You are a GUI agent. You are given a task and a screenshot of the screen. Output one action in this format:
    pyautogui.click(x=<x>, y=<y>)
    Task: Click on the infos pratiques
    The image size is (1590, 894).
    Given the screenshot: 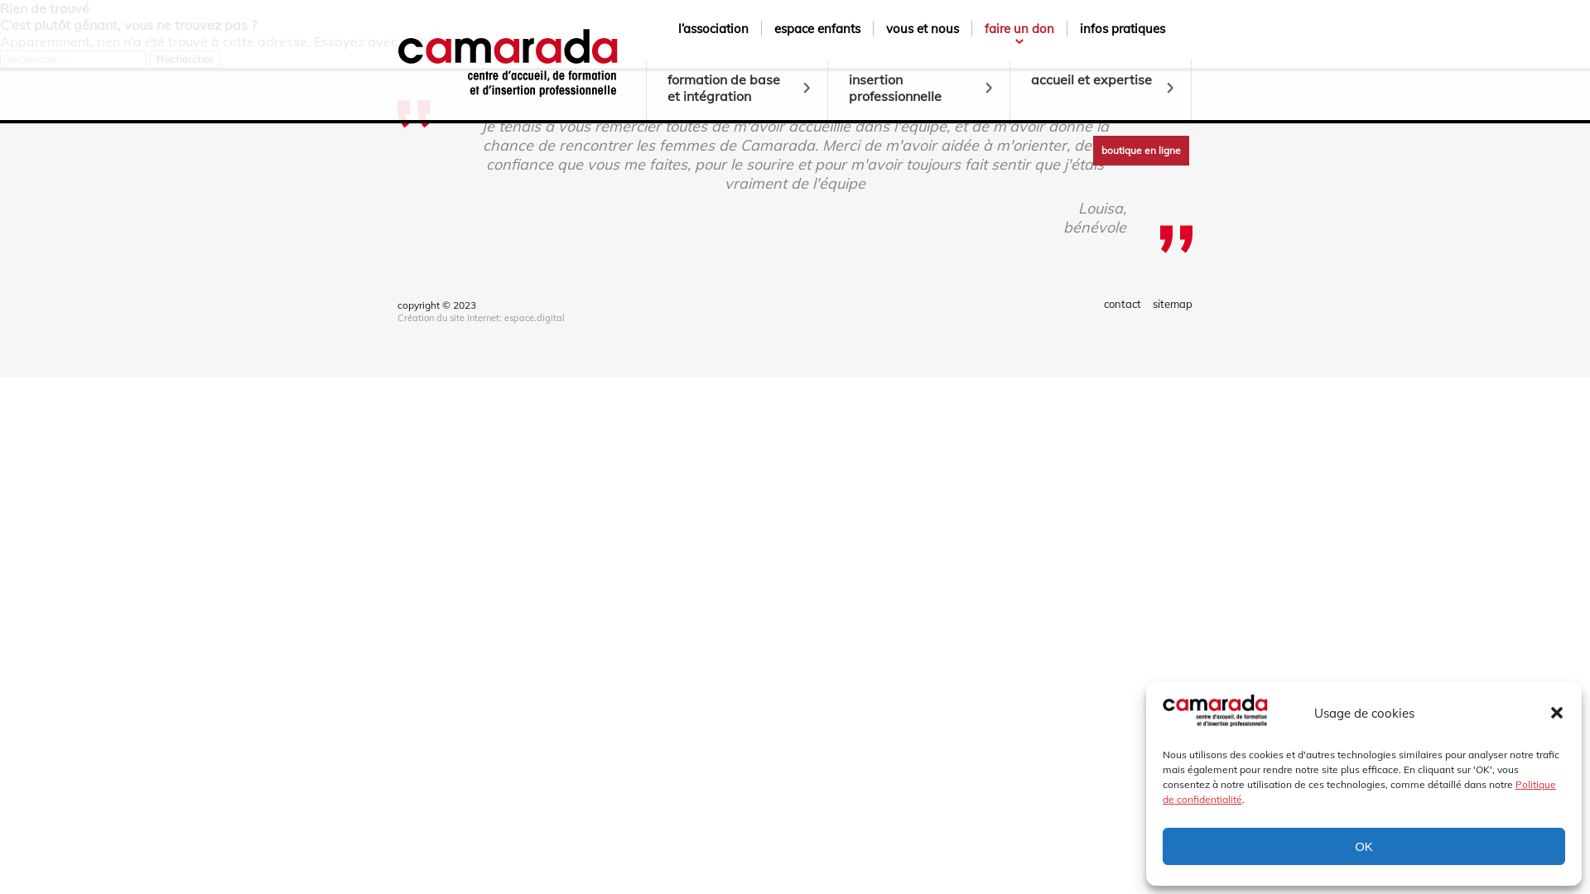 What is the action you would take?
    pyautogui.click(x=1123, y=28)
    